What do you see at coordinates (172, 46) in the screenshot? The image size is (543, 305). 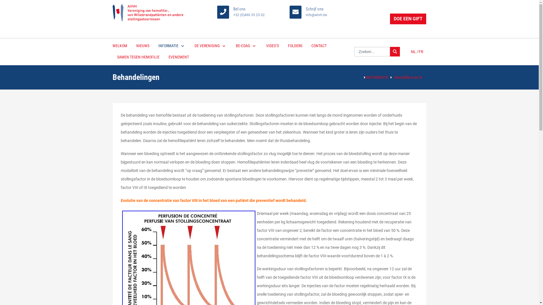 I see `INFORMATIE` at bounding box center [172, 46].